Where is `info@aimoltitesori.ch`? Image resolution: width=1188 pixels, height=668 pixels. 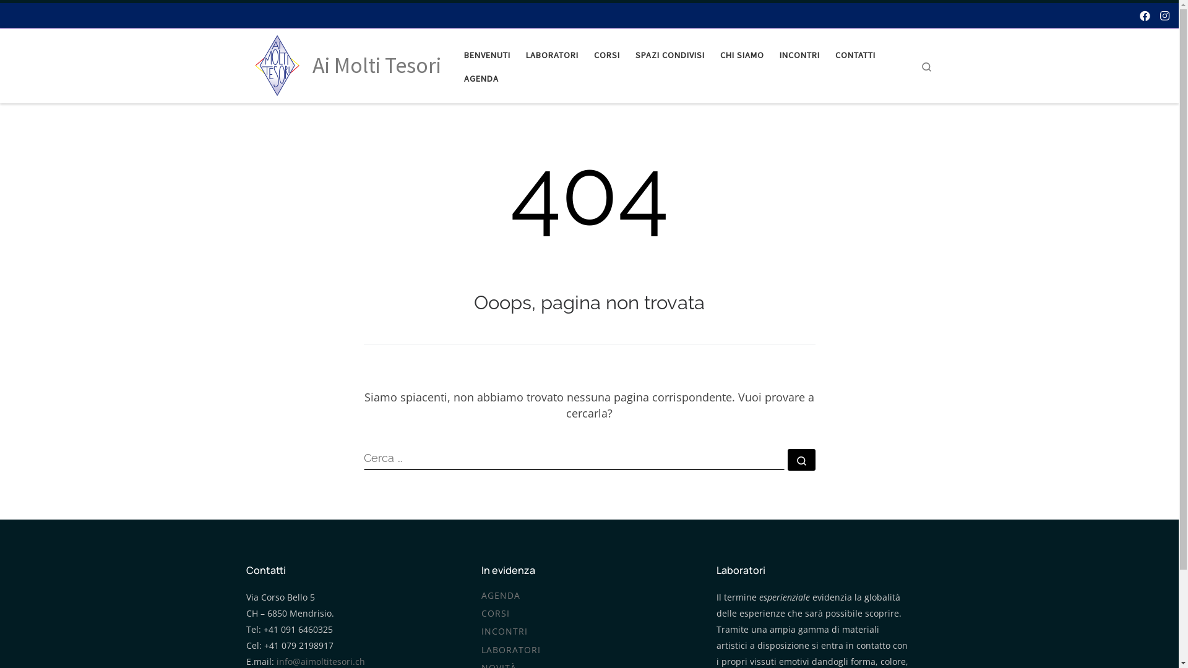 info@aimoltitesori.ch is located at coordinates (321, 662).